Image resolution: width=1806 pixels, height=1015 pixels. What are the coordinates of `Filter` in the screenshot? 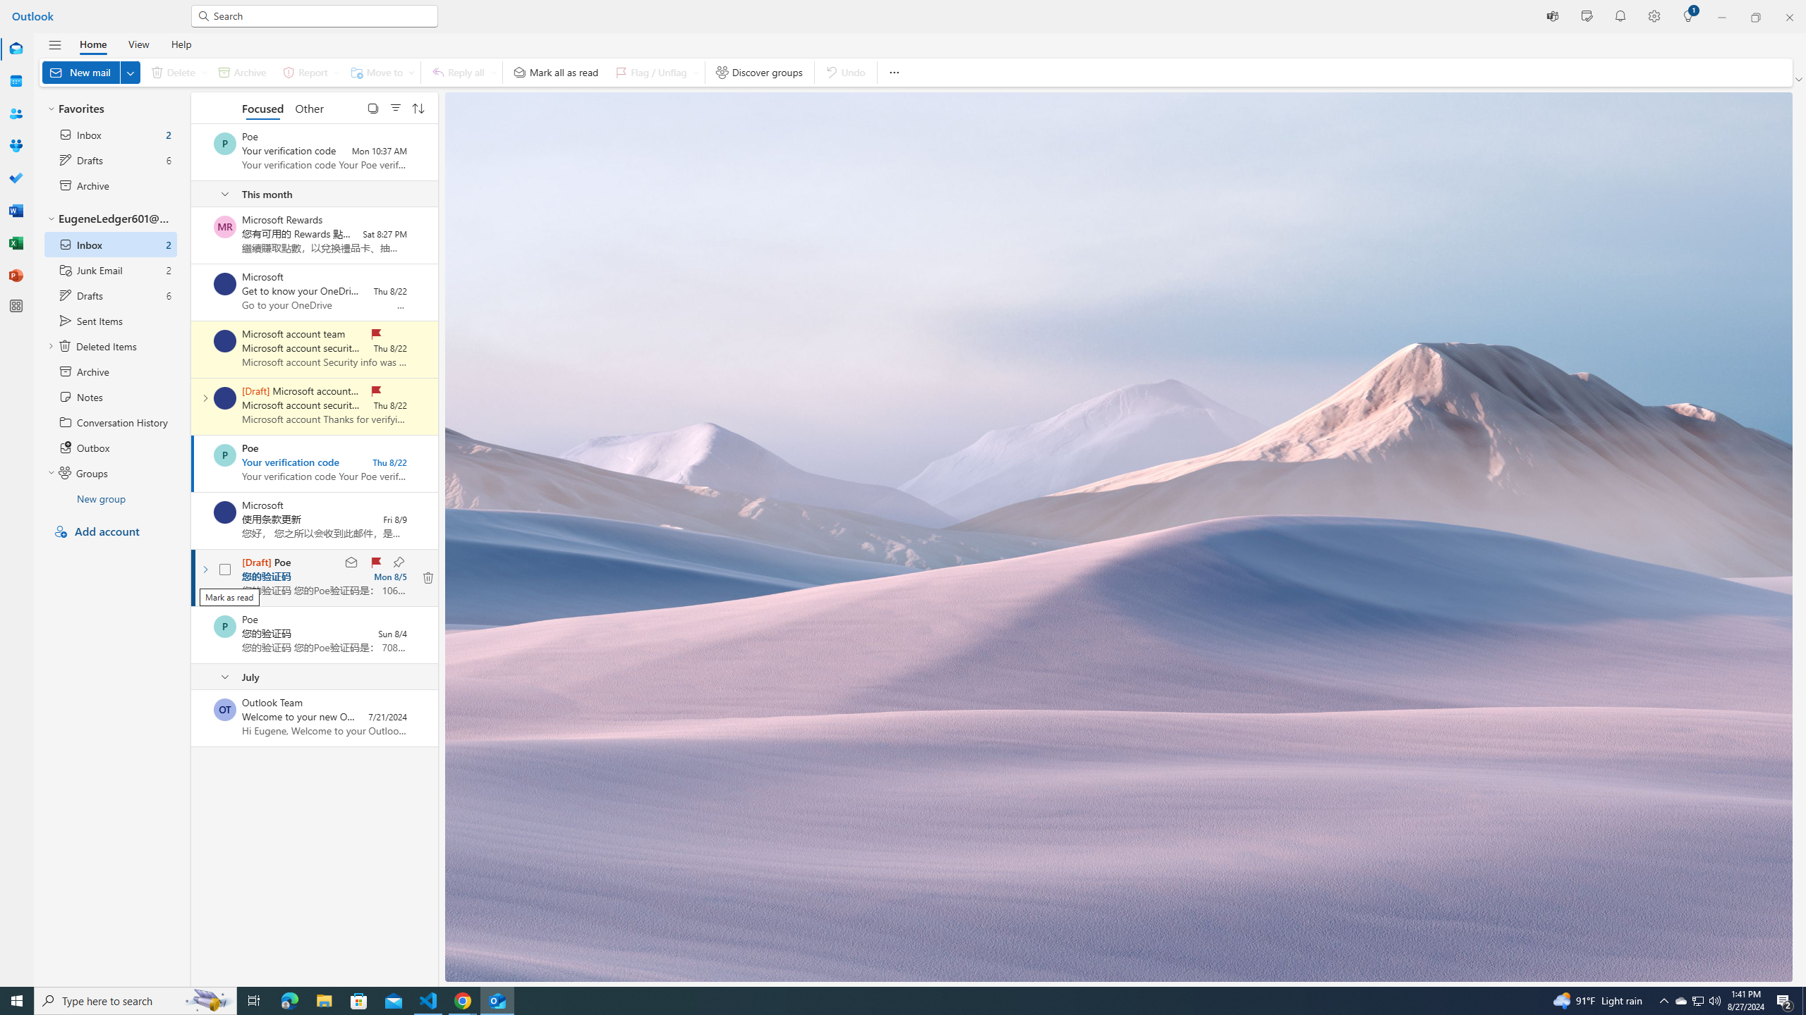 It's located at (395, 107).